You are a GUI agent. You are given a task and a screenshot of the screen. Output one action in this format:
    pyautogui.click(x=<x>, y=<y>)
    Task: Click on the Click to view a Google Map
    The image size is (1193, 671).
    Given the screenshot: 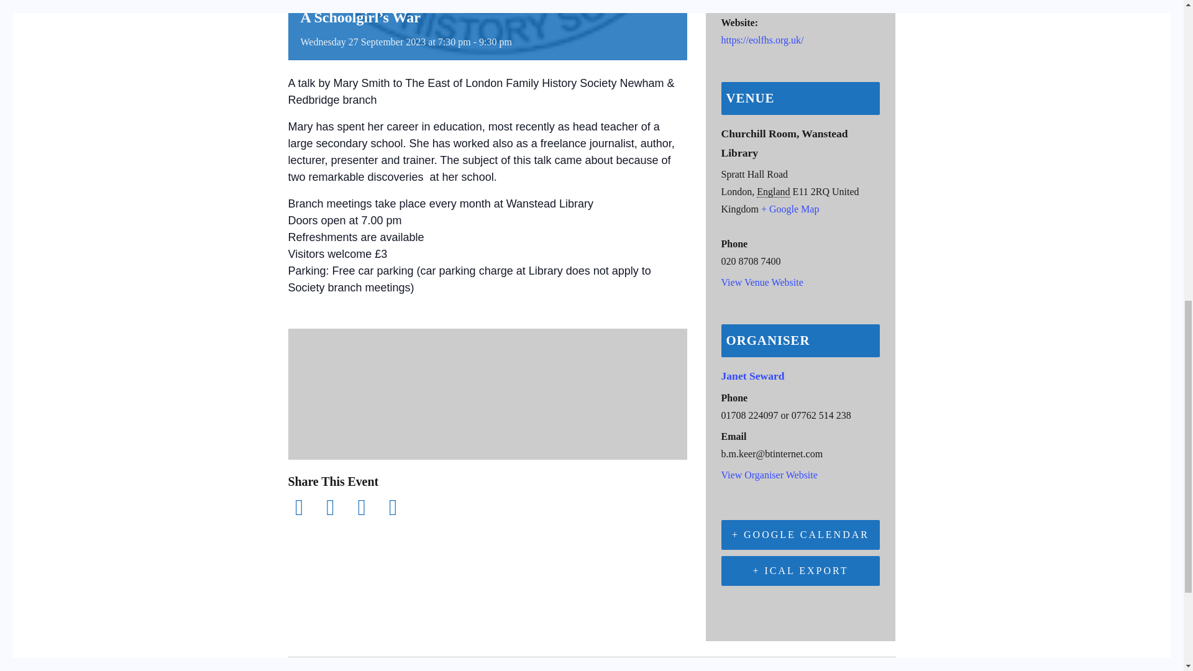 What is the action you would take?
    pyautogui.click(x=789, y=209)
    